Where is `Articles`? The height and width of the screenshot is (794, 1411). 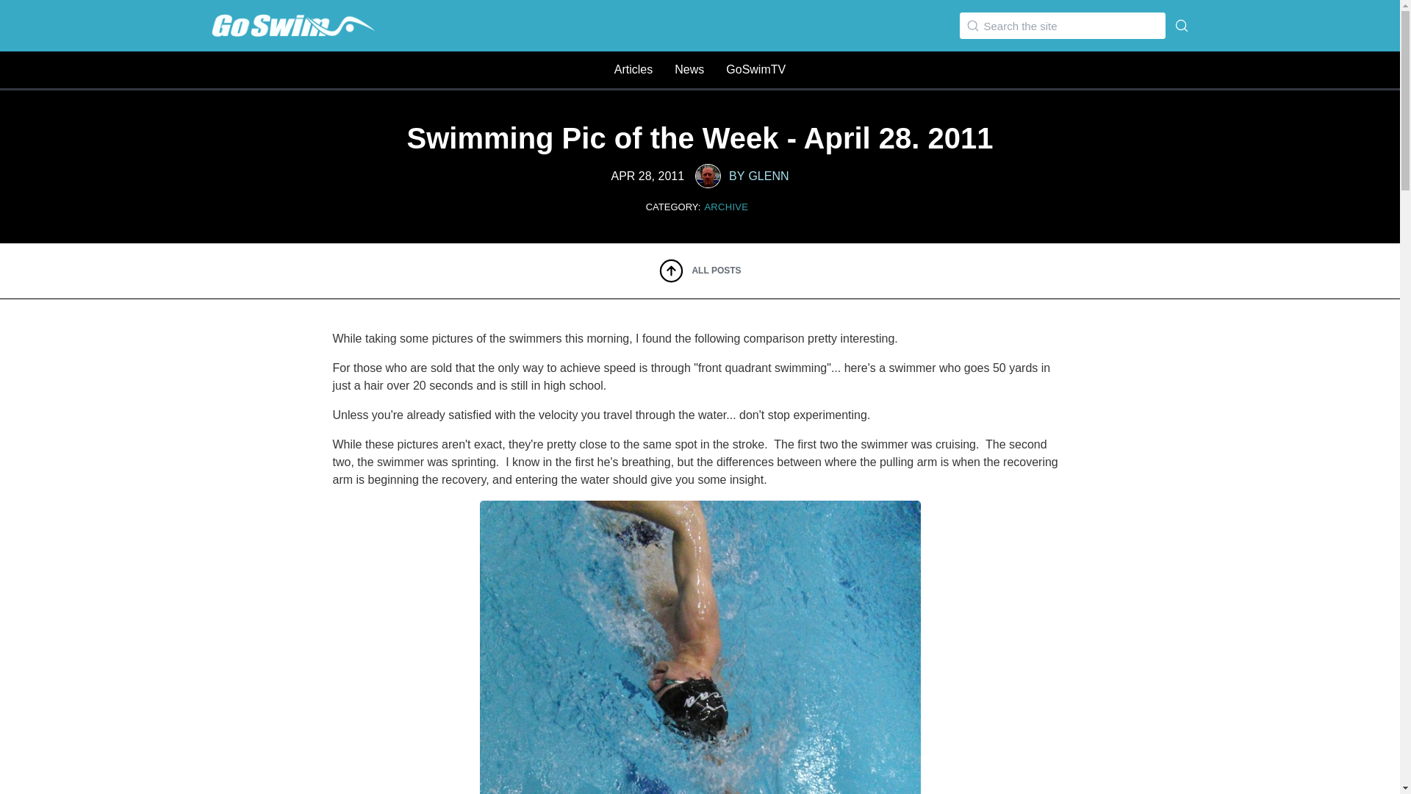
Articles is located at coordinates (633, 69).